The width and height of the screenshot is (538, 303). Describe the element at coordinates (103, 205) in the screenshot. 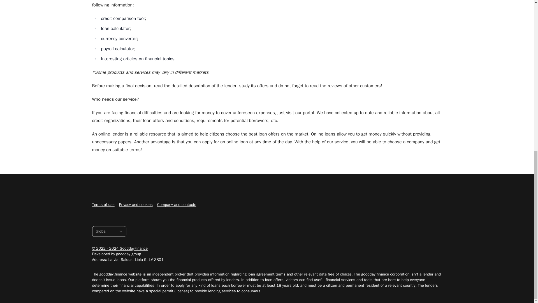

I see `Terms of use` at that location.